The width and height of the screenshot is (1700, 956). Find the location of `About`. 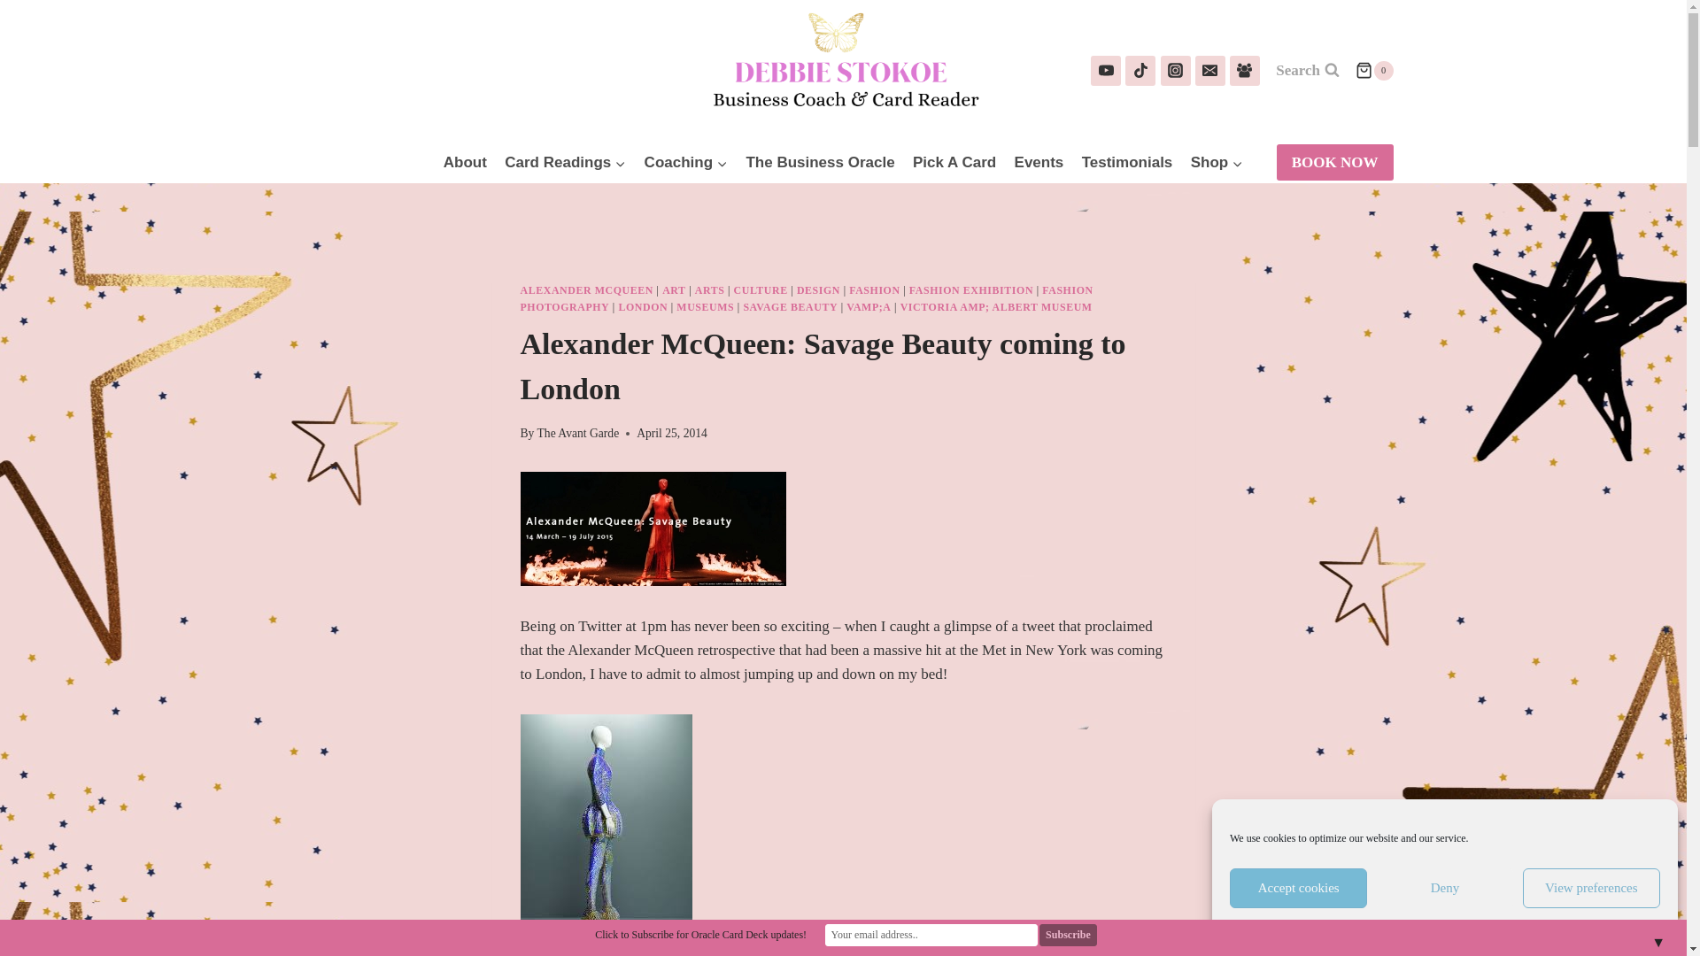

About is located at coordinates (466, 163).